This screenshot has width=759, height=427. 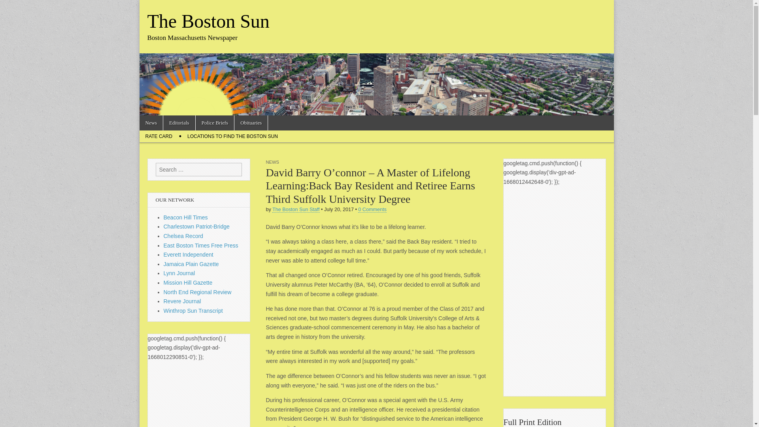 I want to click on RATE CARD, so click(x=158, y=136).